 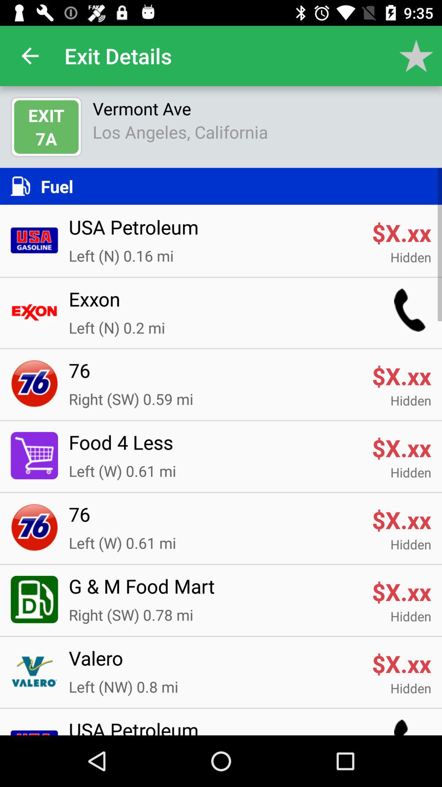 What do you see at coordinates (215, 447) in the screenshot?
I see `choose item below hidden icon` at bounding box center [215, 447].